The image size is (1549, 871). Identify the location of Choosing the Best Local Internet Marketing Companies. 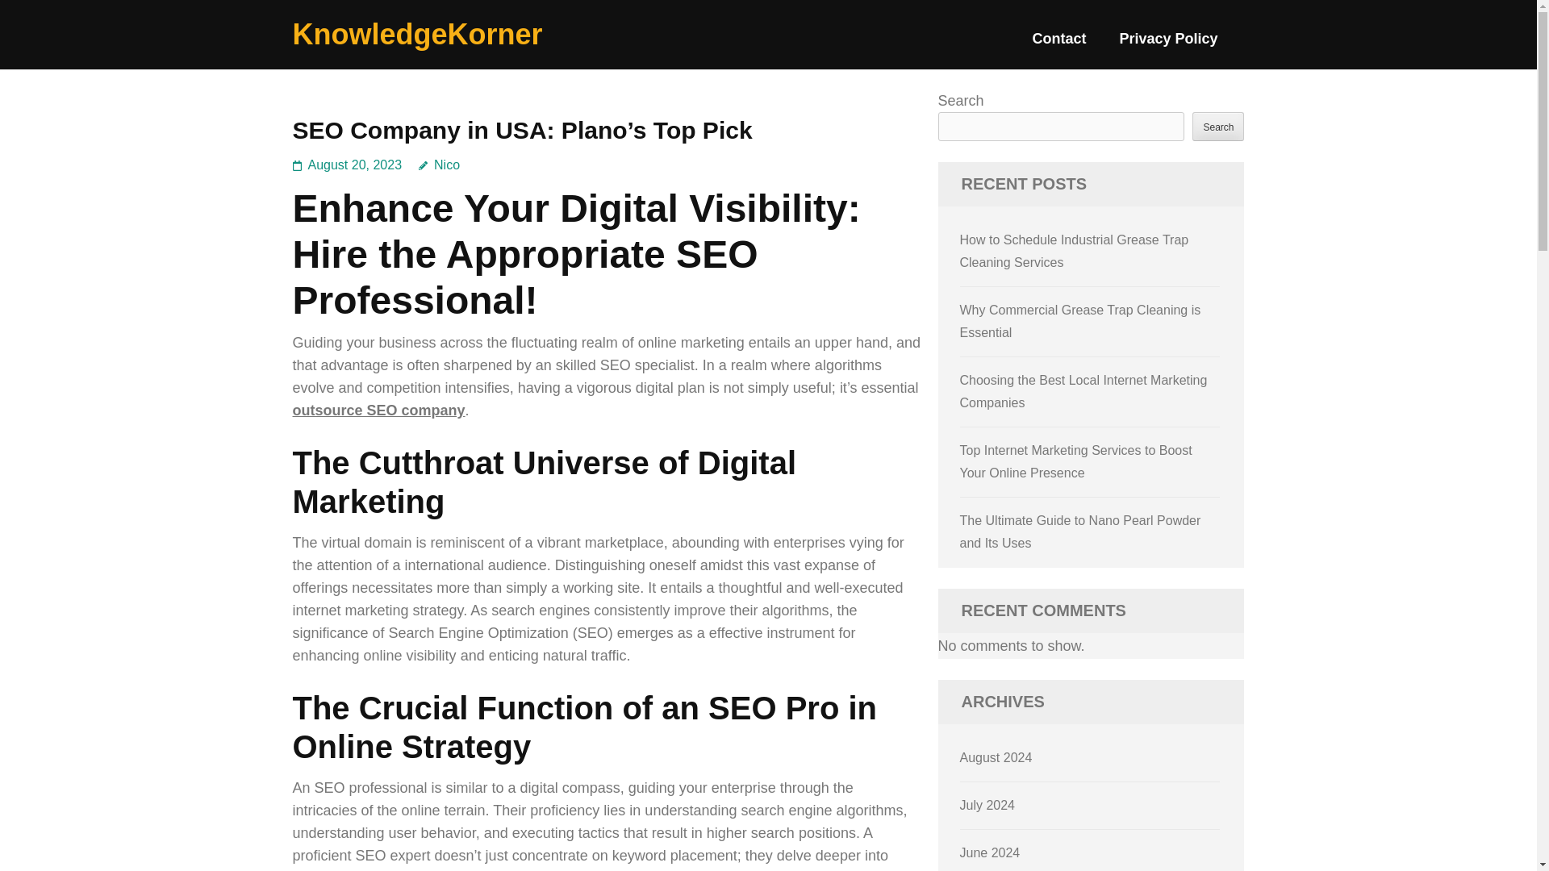
(1084, 391).